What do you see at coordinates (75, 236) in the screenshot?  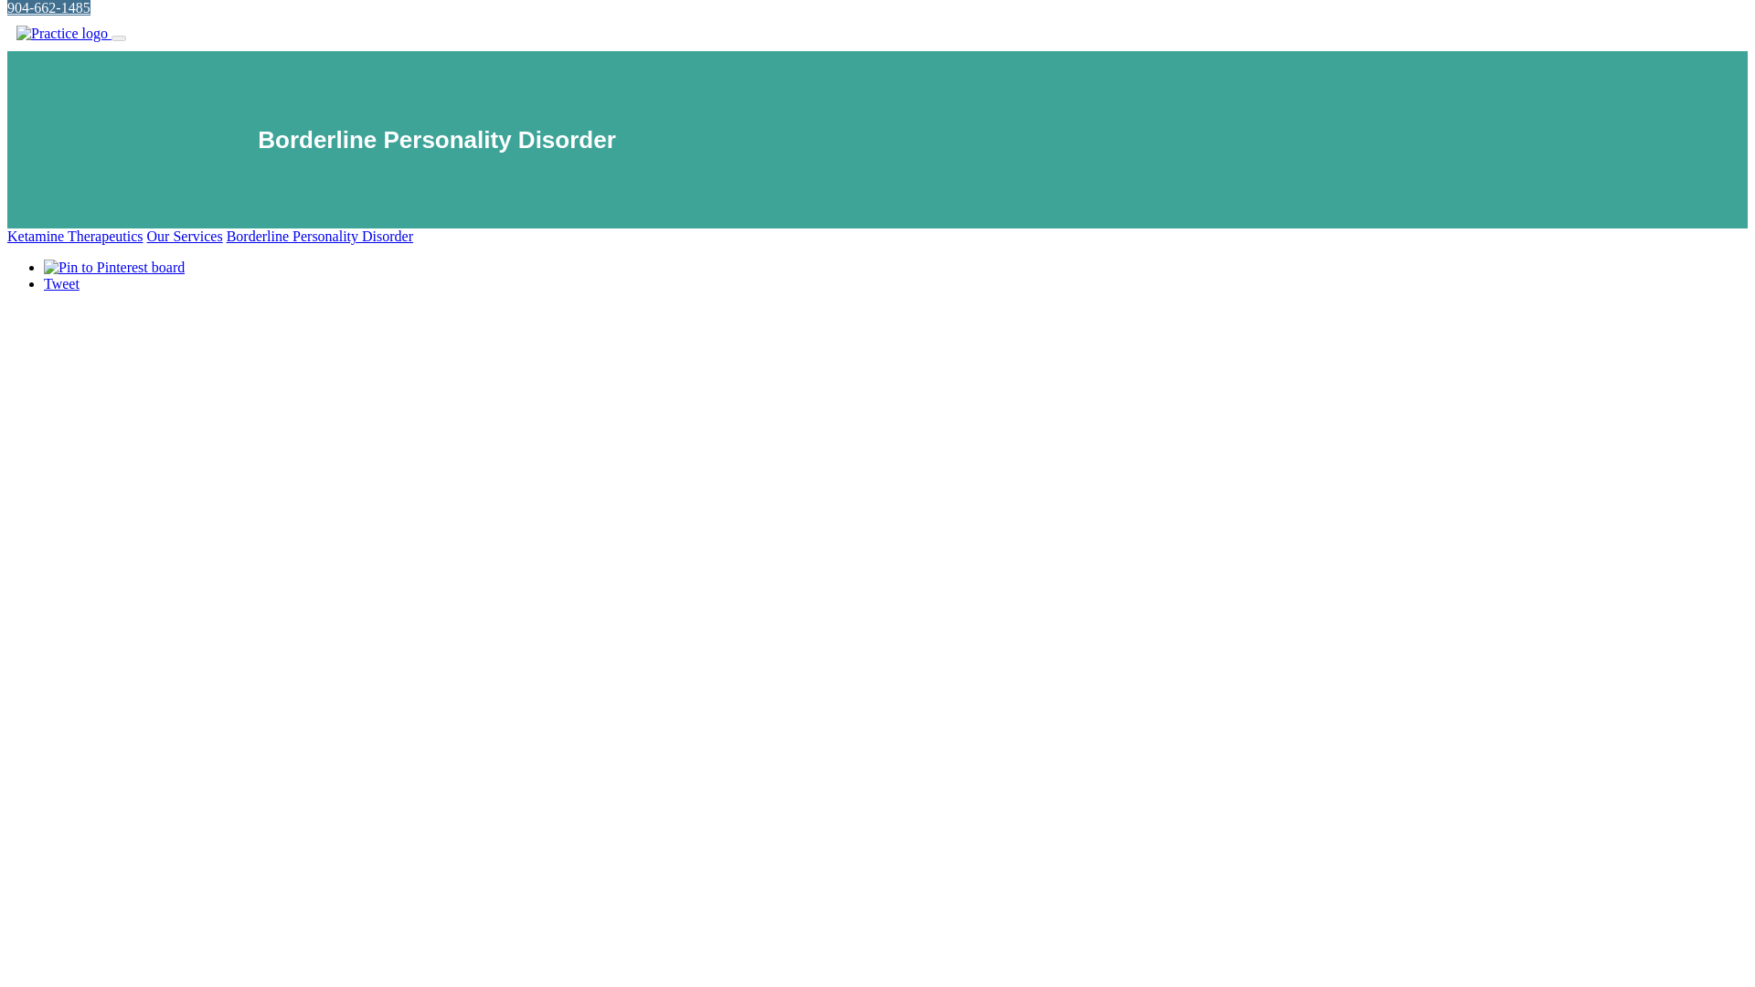 I see `Ketamine Therapeutics` at bounding box center [75, 236].